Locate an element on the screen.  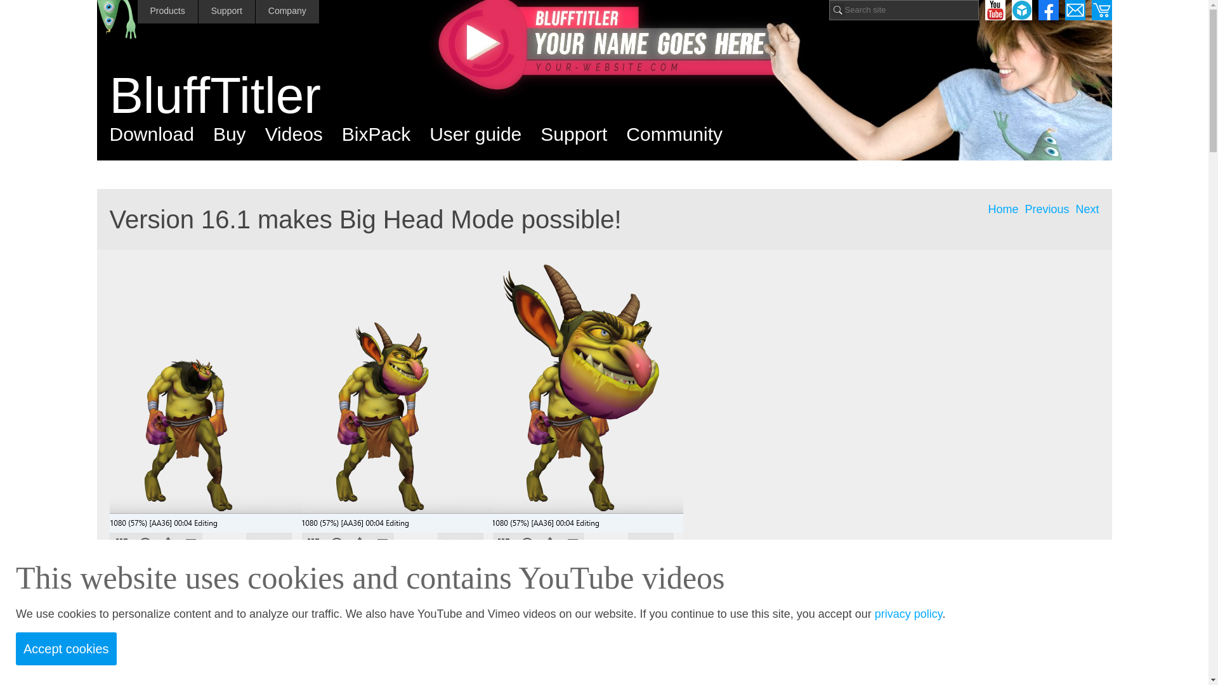
Videos is located at coordinates (294, 134).